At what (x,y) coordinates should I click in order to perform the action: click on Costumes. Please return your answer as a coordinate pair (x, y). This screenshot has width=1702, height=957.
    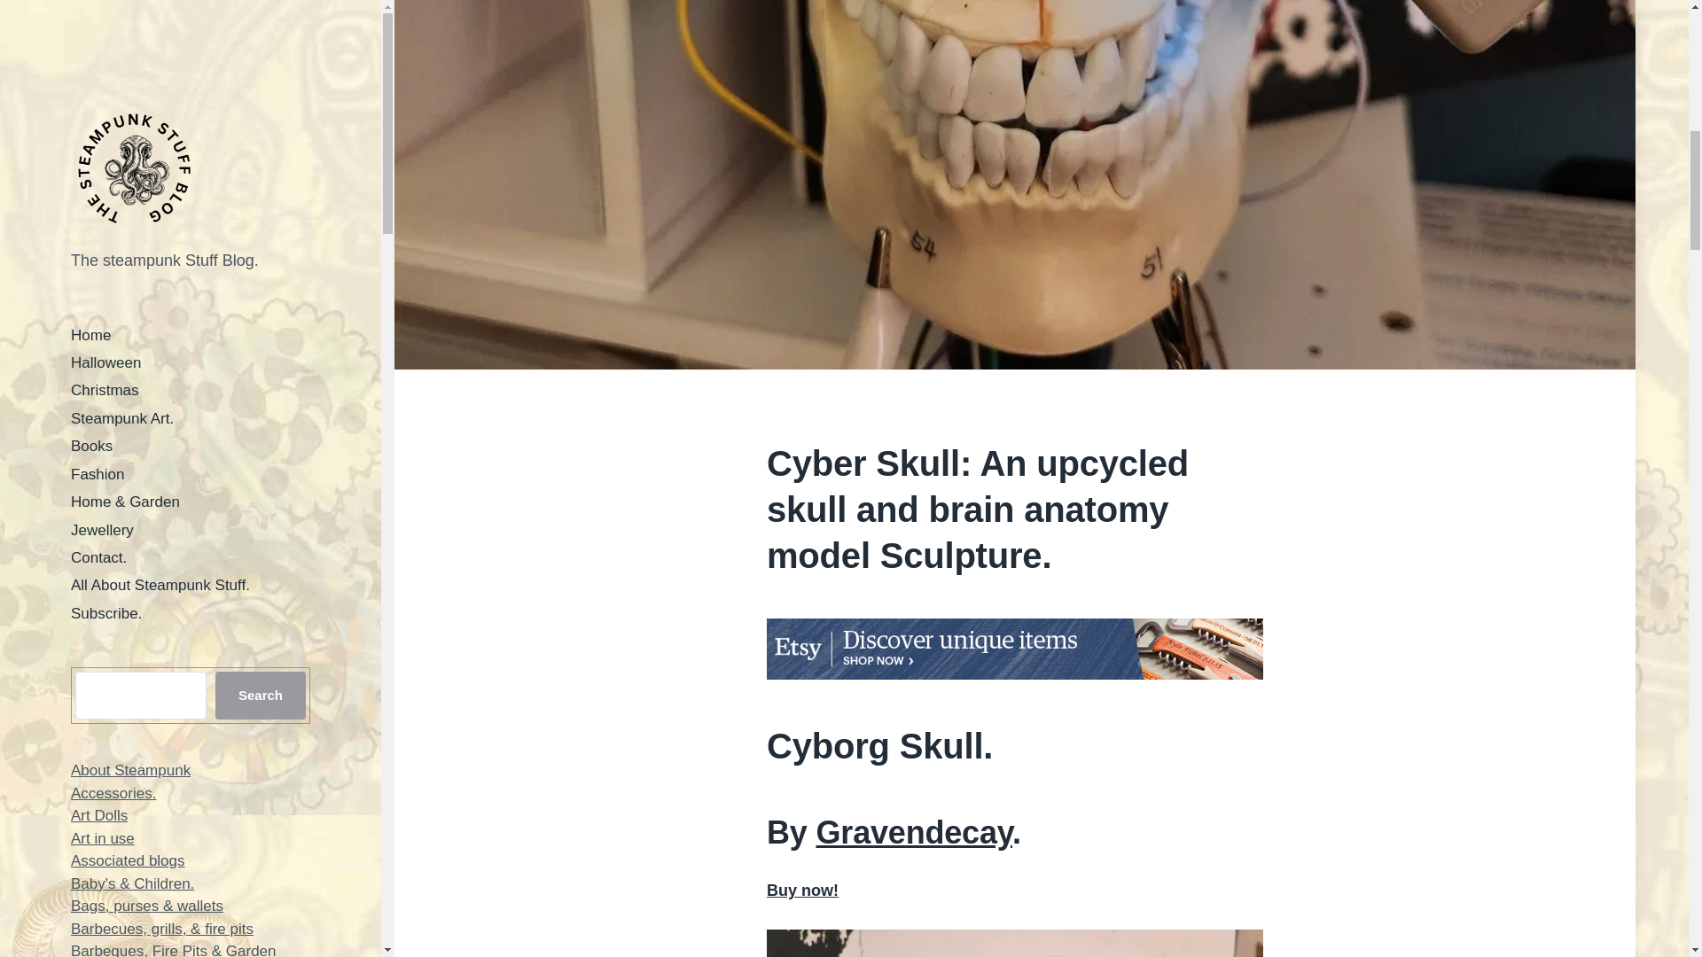
    Looking at the image, I should click on (105, 265).